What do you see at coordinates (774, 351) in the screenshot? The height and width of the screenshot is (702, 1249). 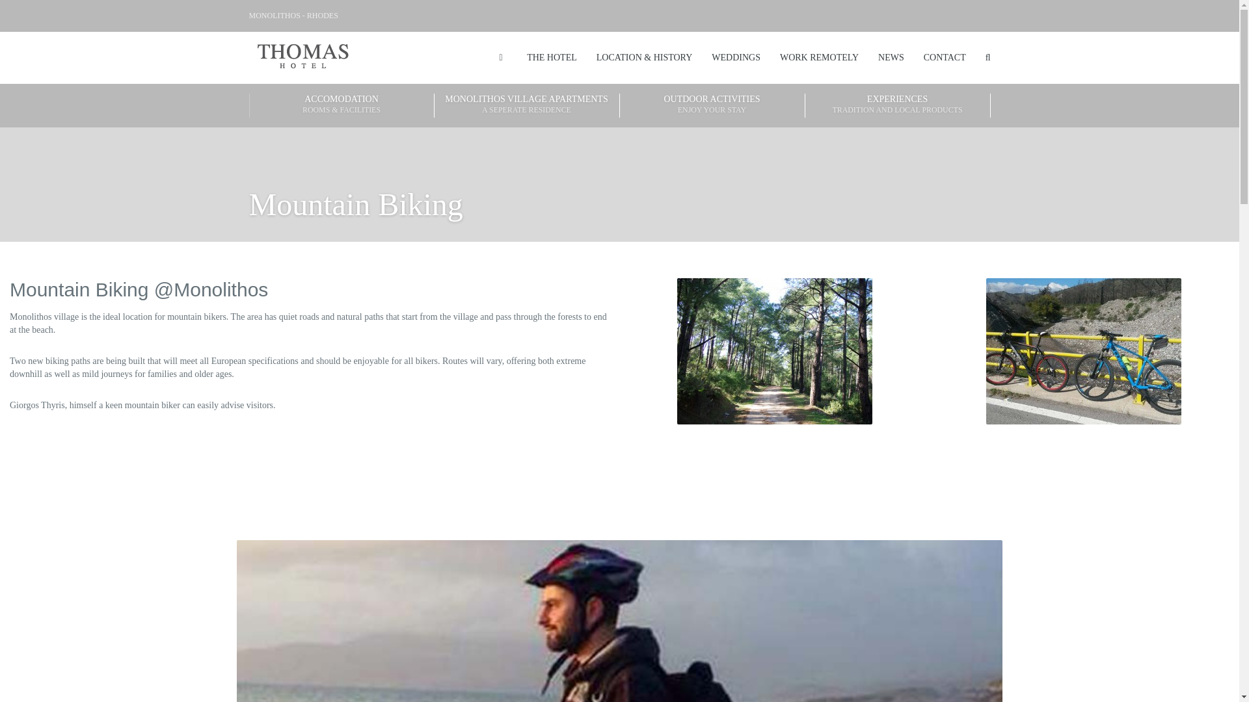 I see `26` at bounding box center [774, 351].